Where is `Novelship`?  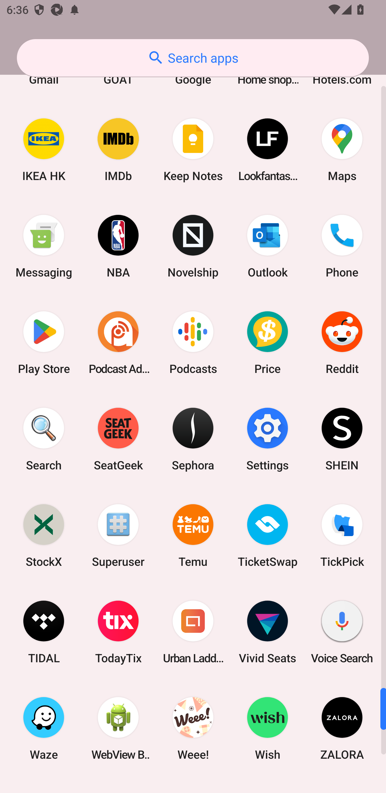 Novelship is located at coordinates (193, 246).